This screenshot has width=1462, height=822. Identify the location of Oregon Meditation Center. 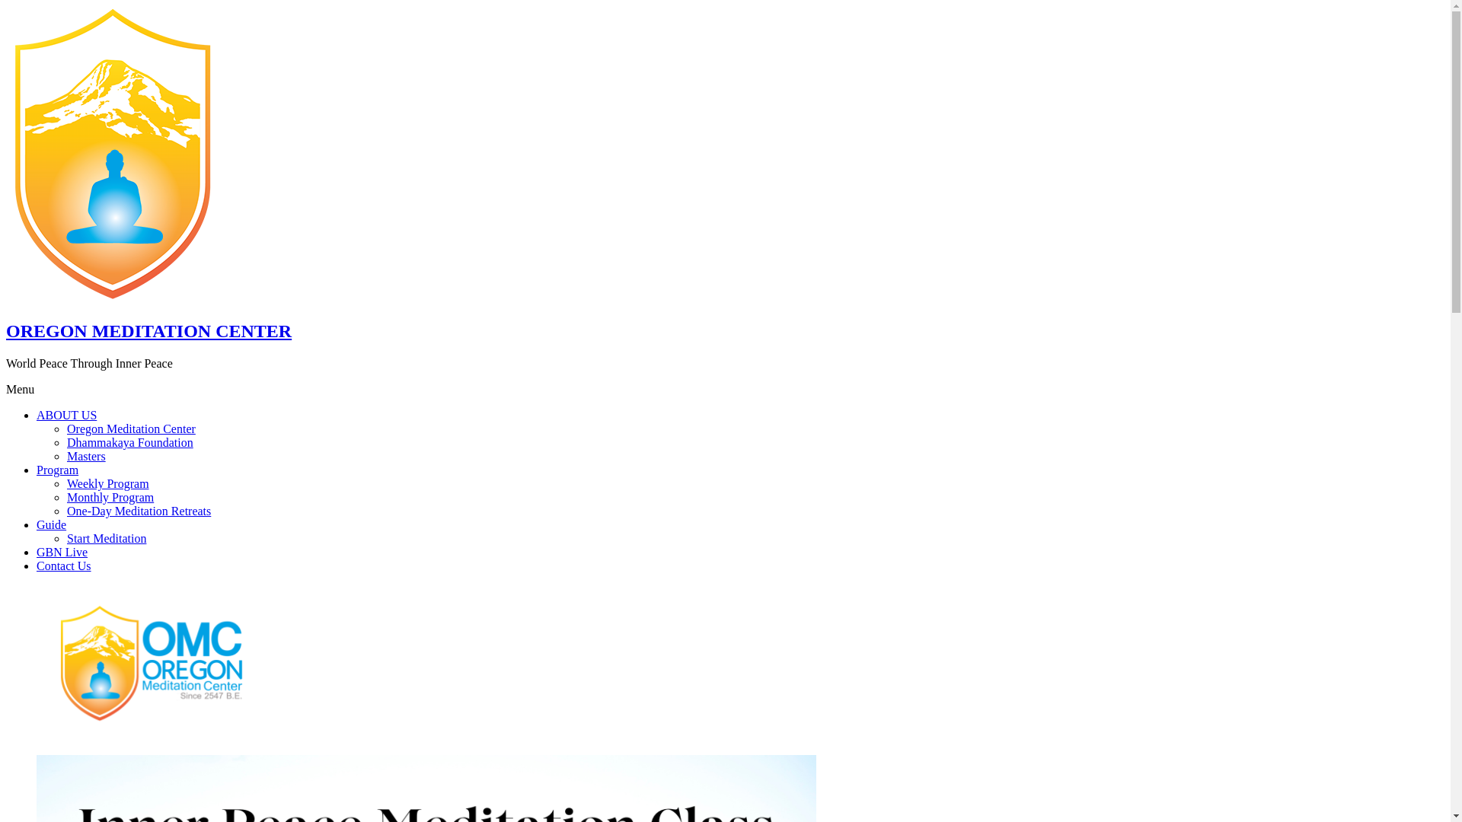
(131, 429).